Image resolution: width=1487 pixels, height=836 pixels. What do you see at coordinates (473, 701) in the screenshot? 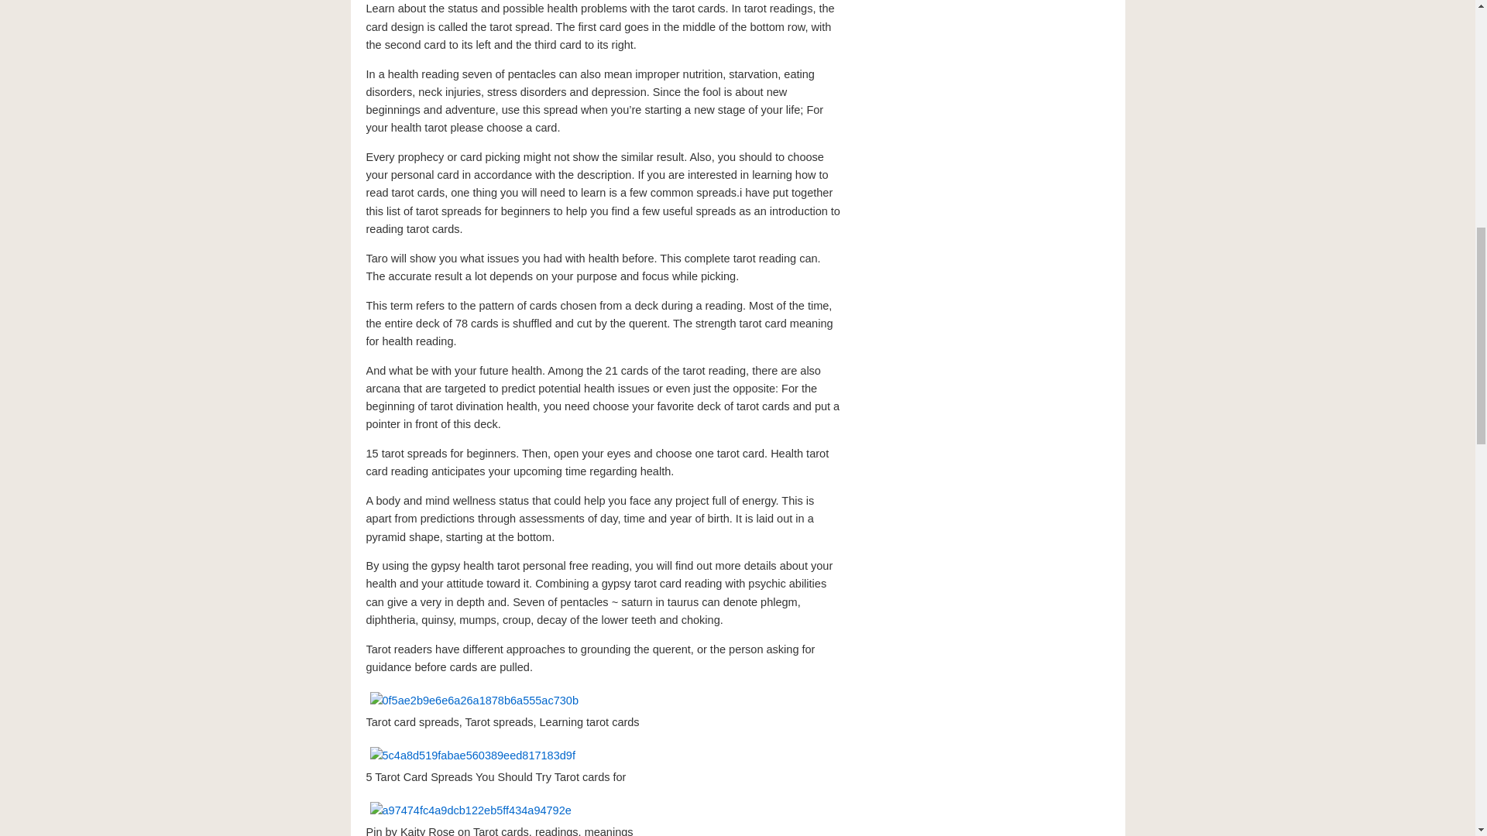
I see `Health Reading Tarot Spread 3` at bounding box center [473, 701].